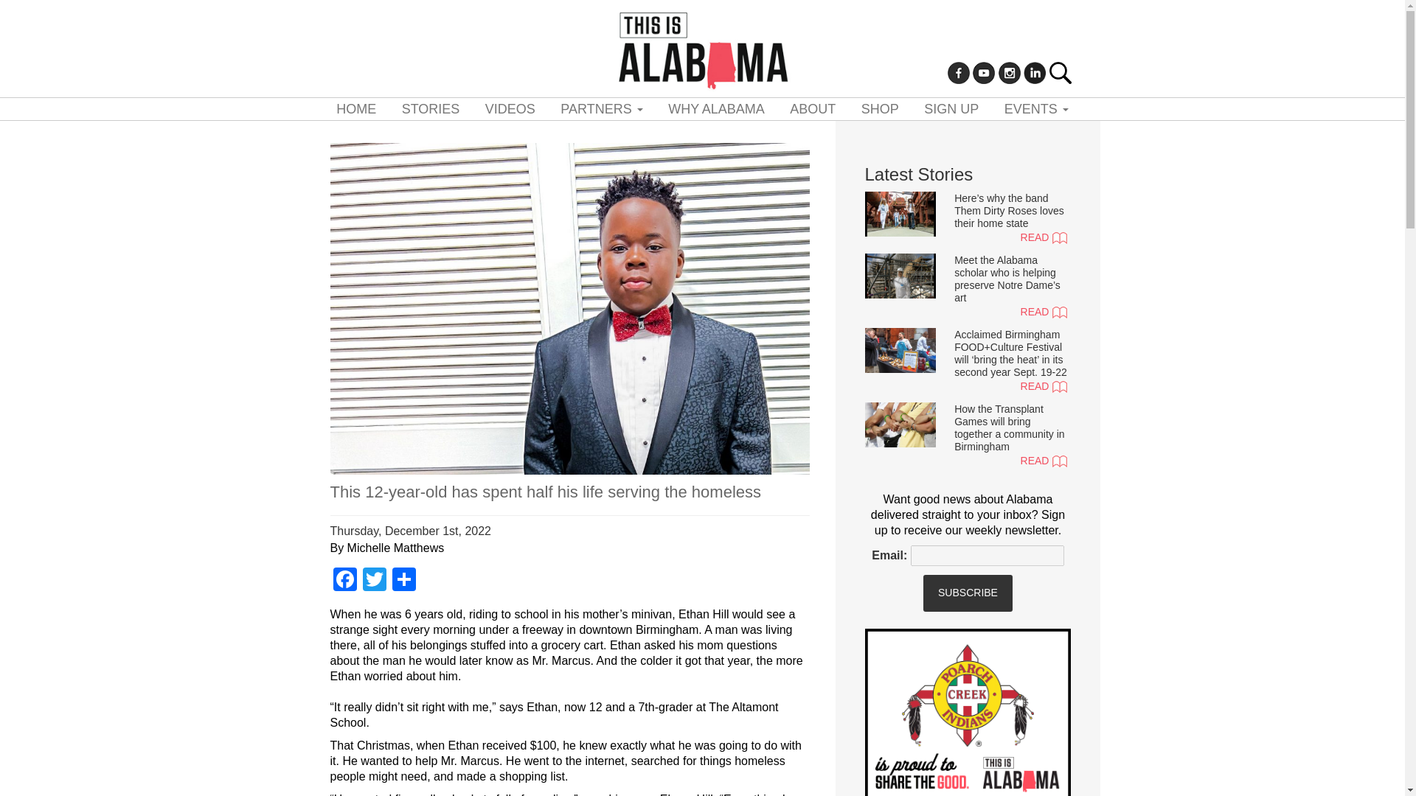 Image resolution: width=1416 pixels, height=796 pixels. I want to click on SIGN UP, so click(951, 109).